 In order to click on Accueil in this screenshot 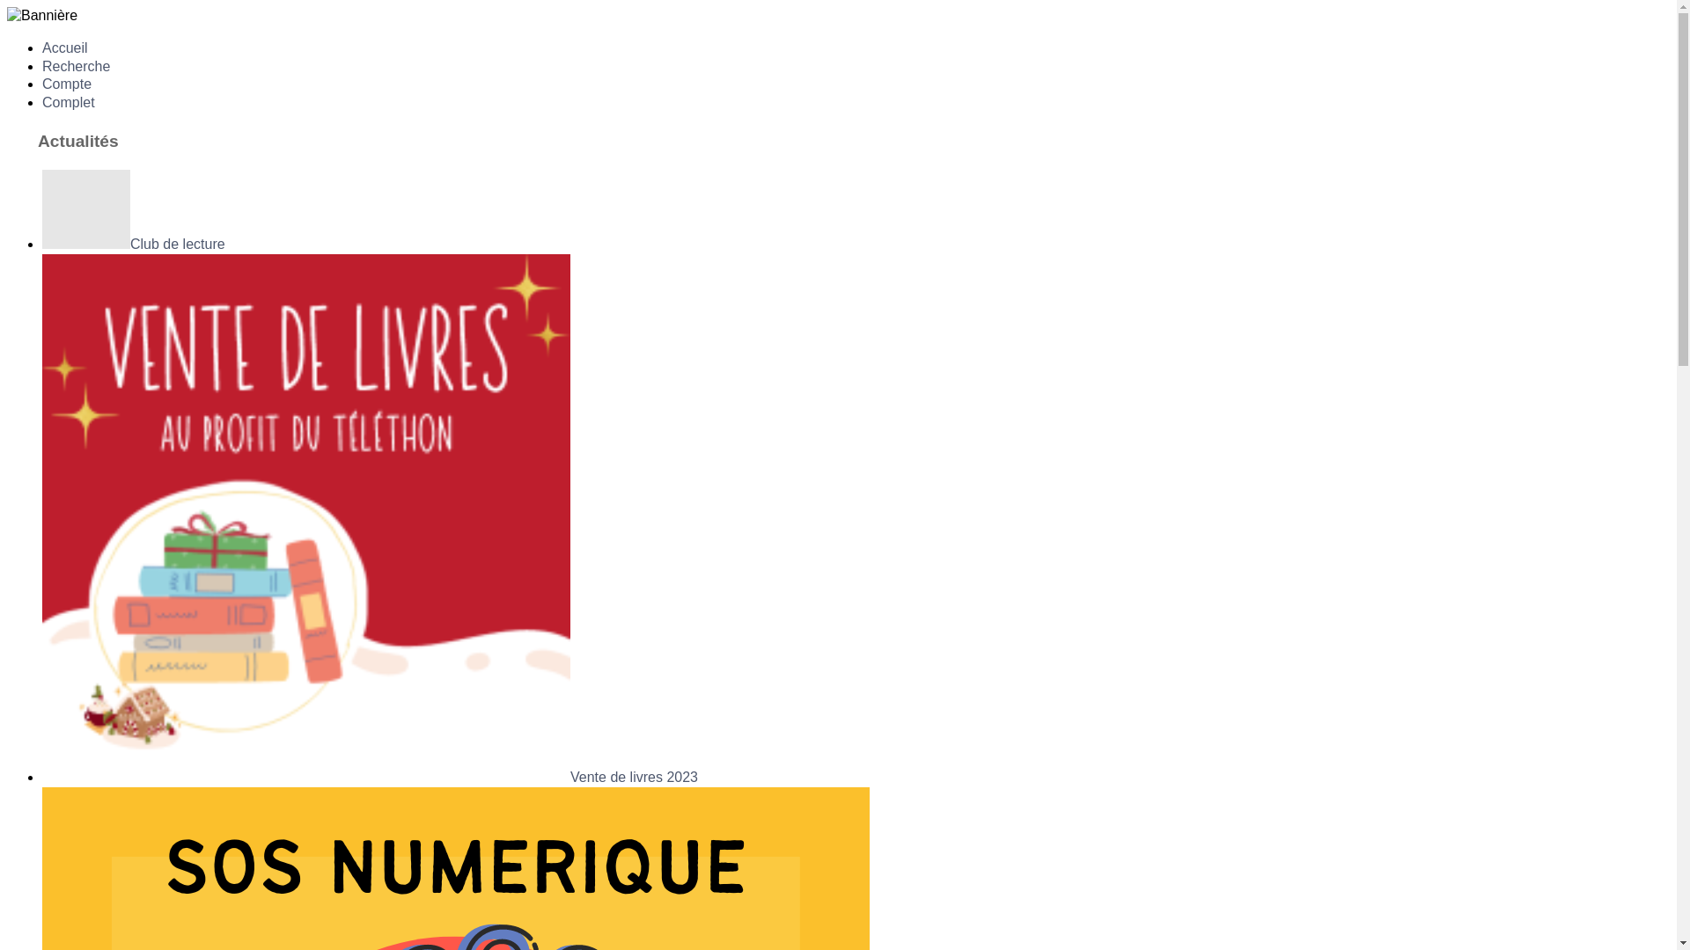, I will do `click(65, 47)`.